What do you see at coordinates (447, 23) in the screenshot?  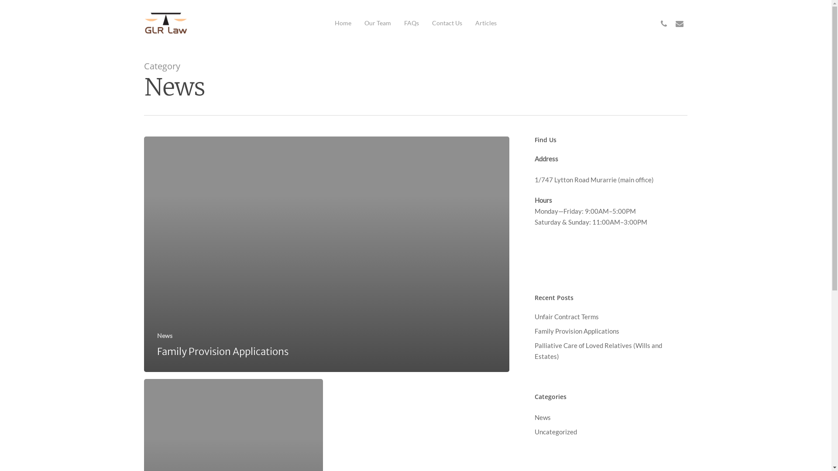 I see `Contact Us` at bounding box center [447, 23].